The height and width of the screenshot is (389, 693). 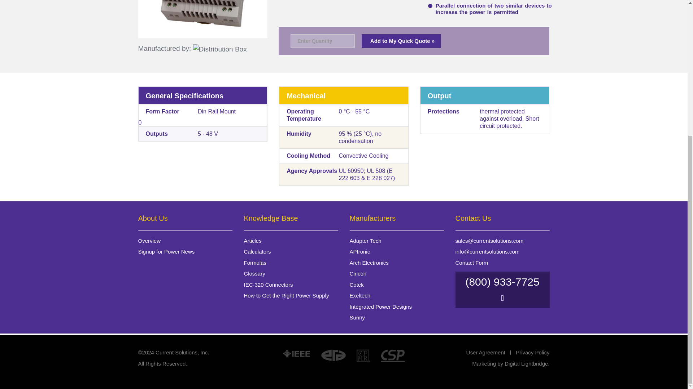 What do you see at coordinates (269, 285) in the screenshot?
I see `IEC-320 Connectors` at bounding box center [269, 285].